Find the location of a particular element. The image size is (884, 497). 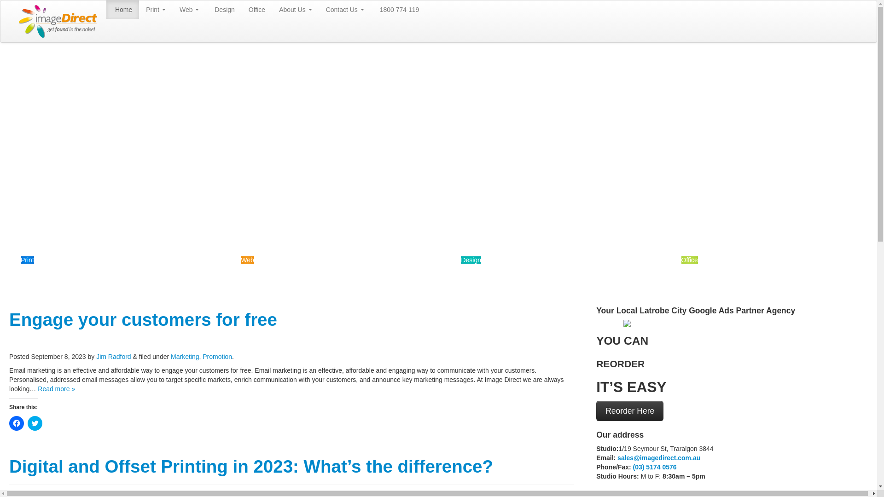

Reorder Here is located at coordinates (630, 411).